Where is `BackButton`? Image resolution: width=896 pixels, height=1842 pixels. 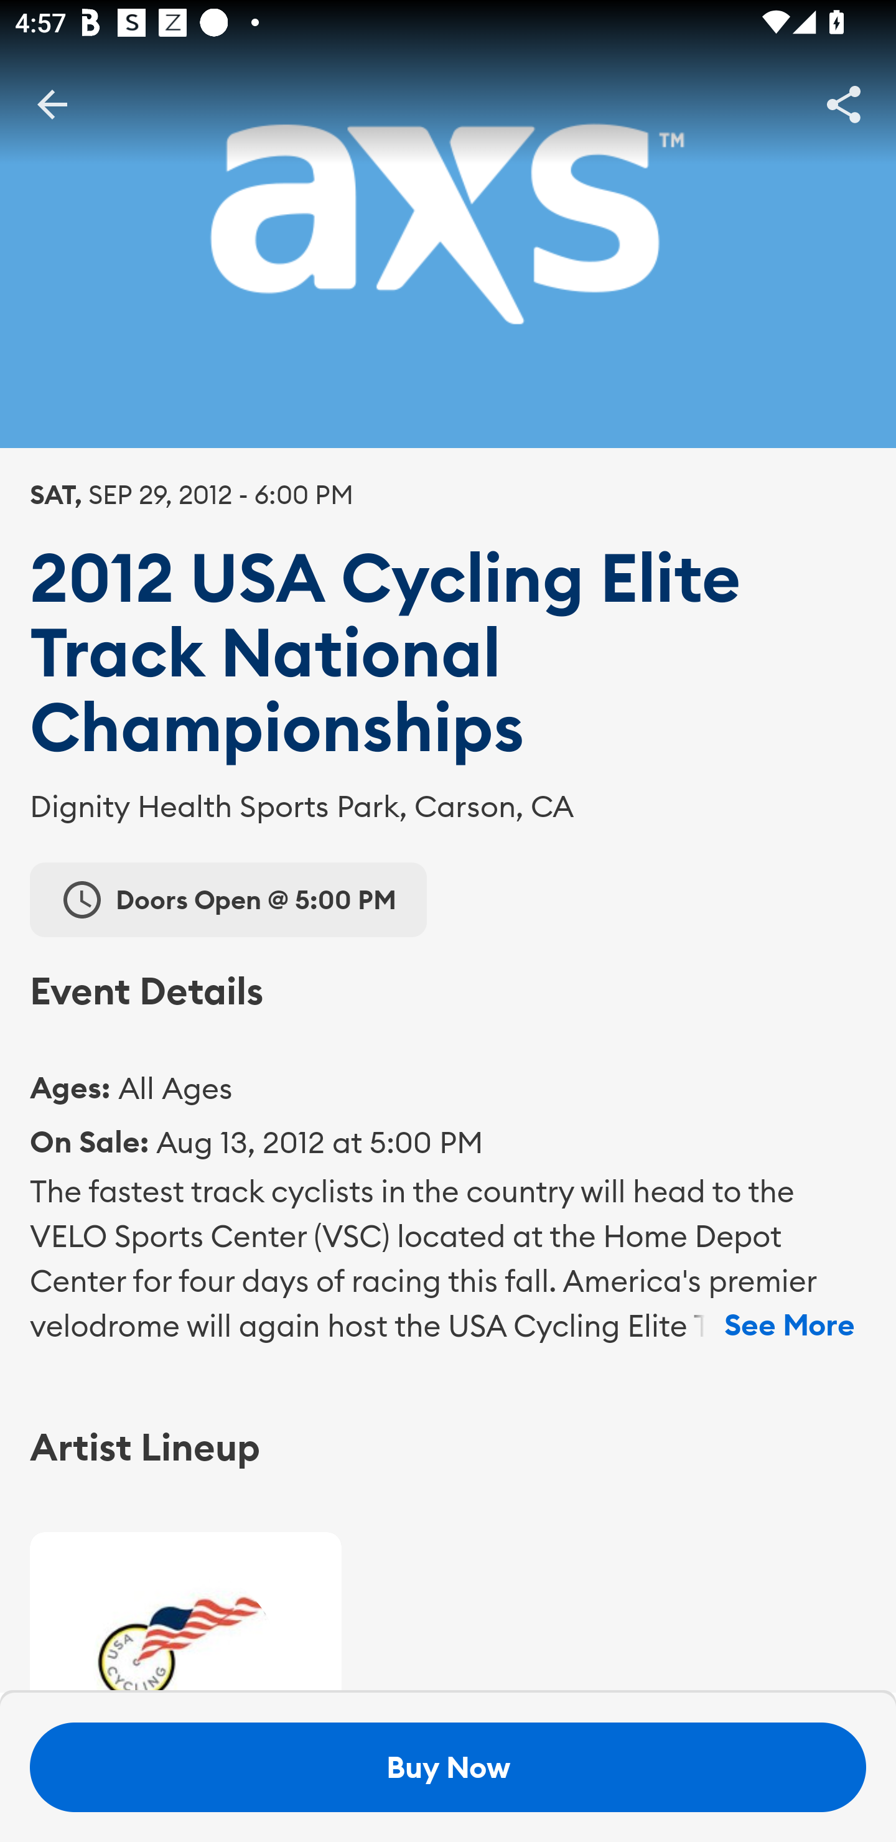
BackButton is located at coordinates (52, 103).